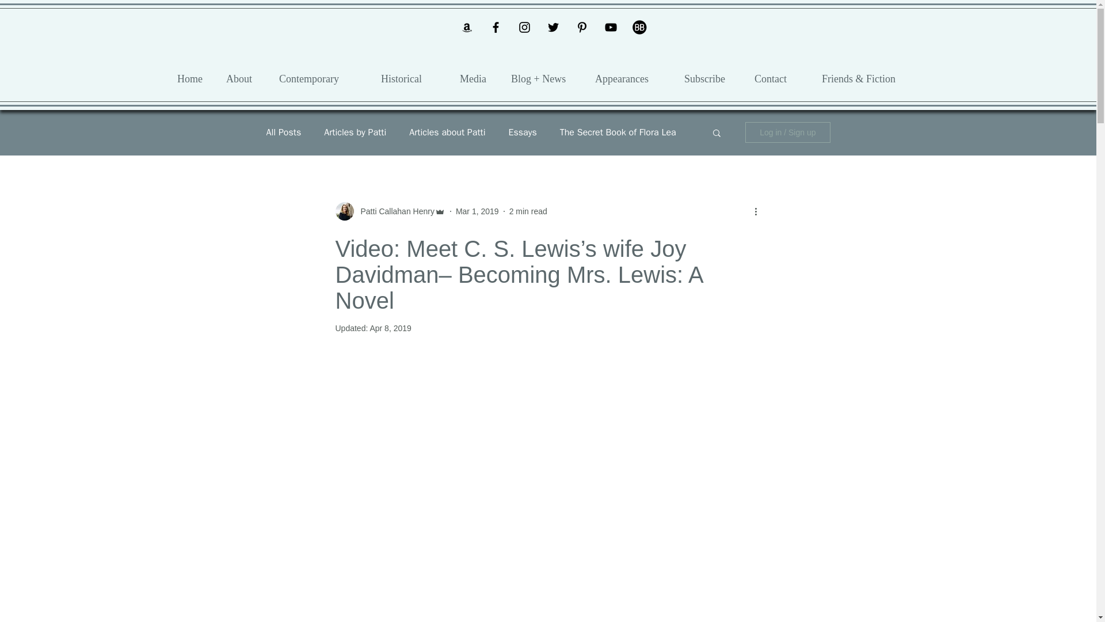 The width and height of the screenshot is (1105, 622). What do you see at coordinates (394, 211) in the screenshot?
I see `Patti Callahan Henry ` at bounding box center [394, 211].